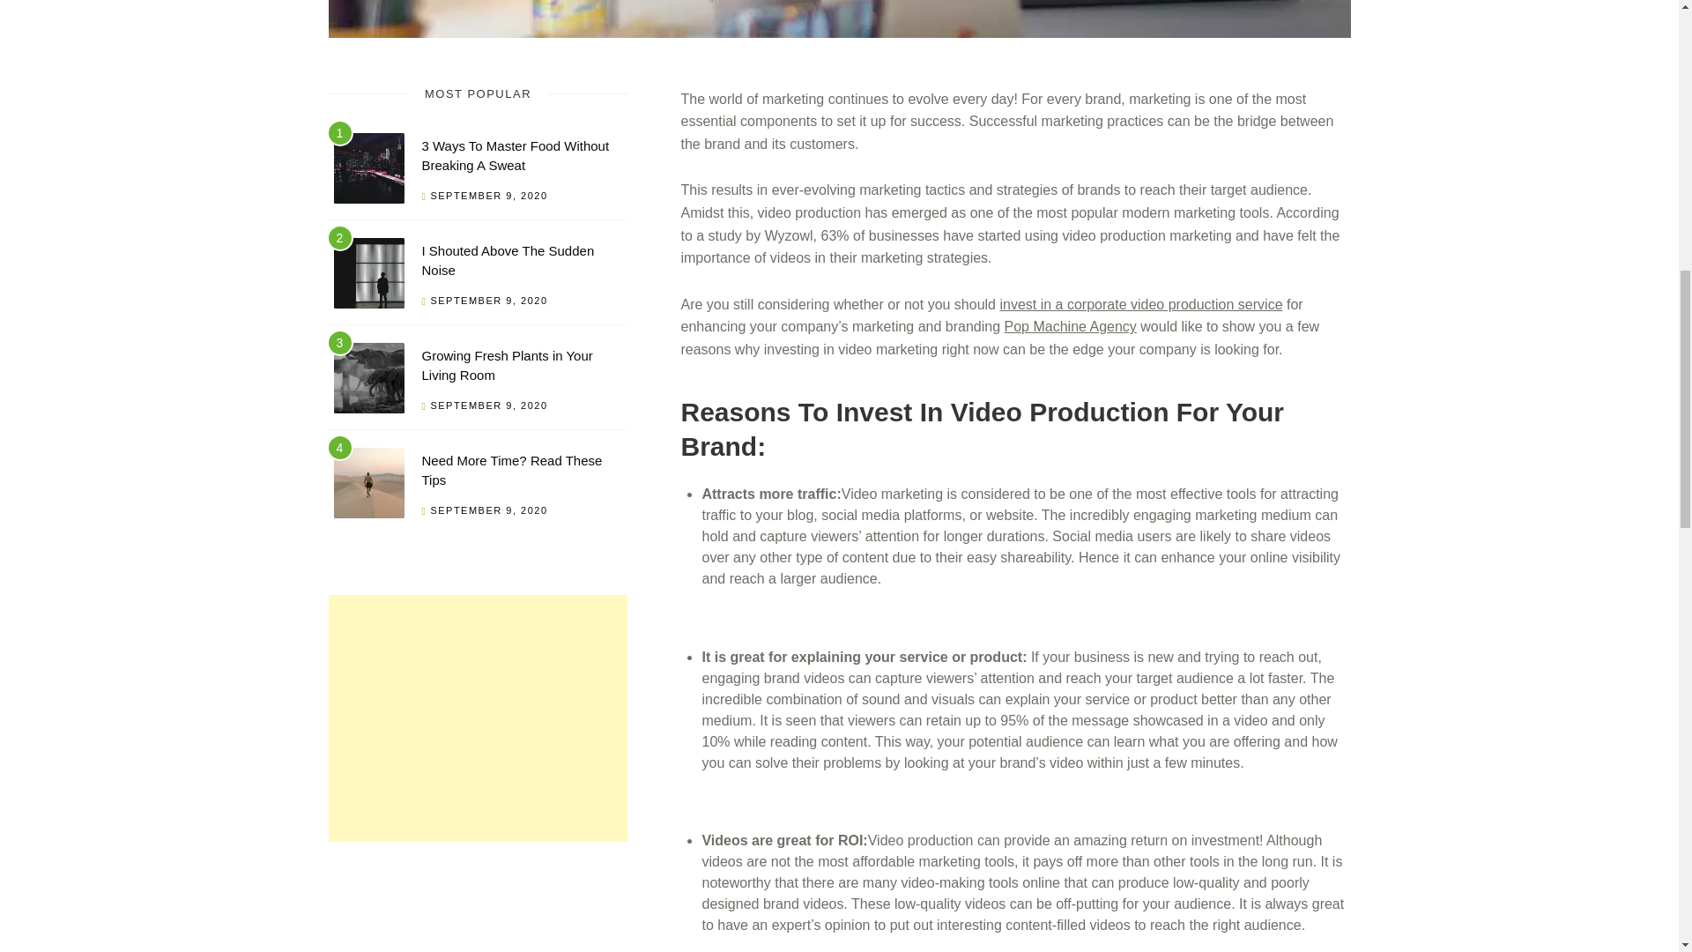 Image resolution: width=1692 pixels, height=952 pixels. Describe the element at coordinates (478, 718) in the screenshot. I see `Advertisement` at that location.